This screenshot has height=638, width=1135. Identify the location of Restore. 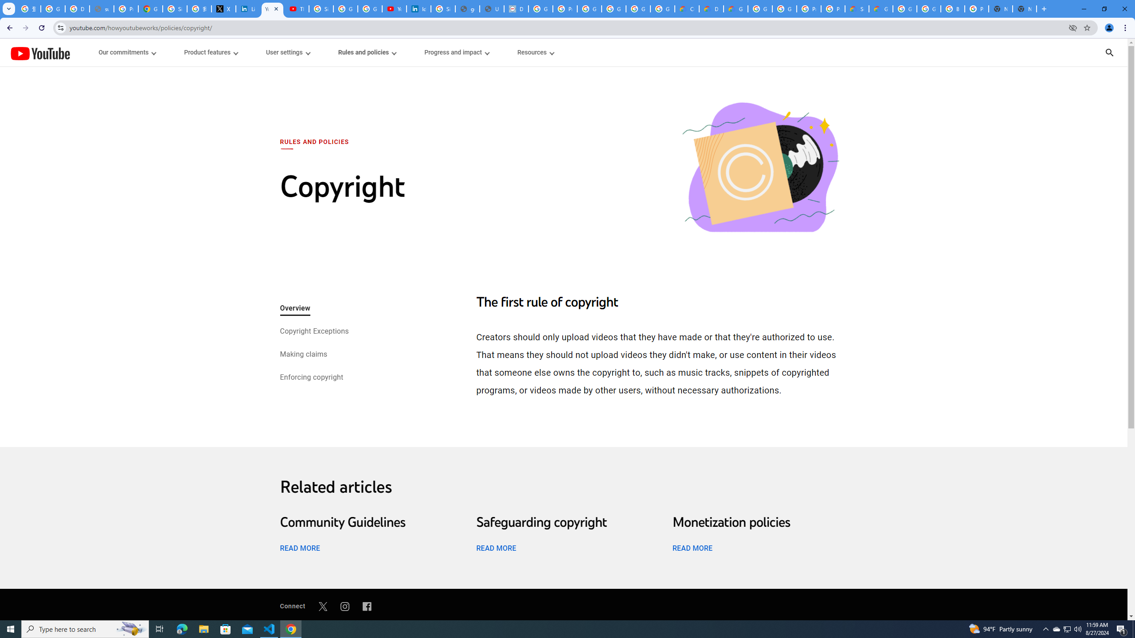
(1104, 9).